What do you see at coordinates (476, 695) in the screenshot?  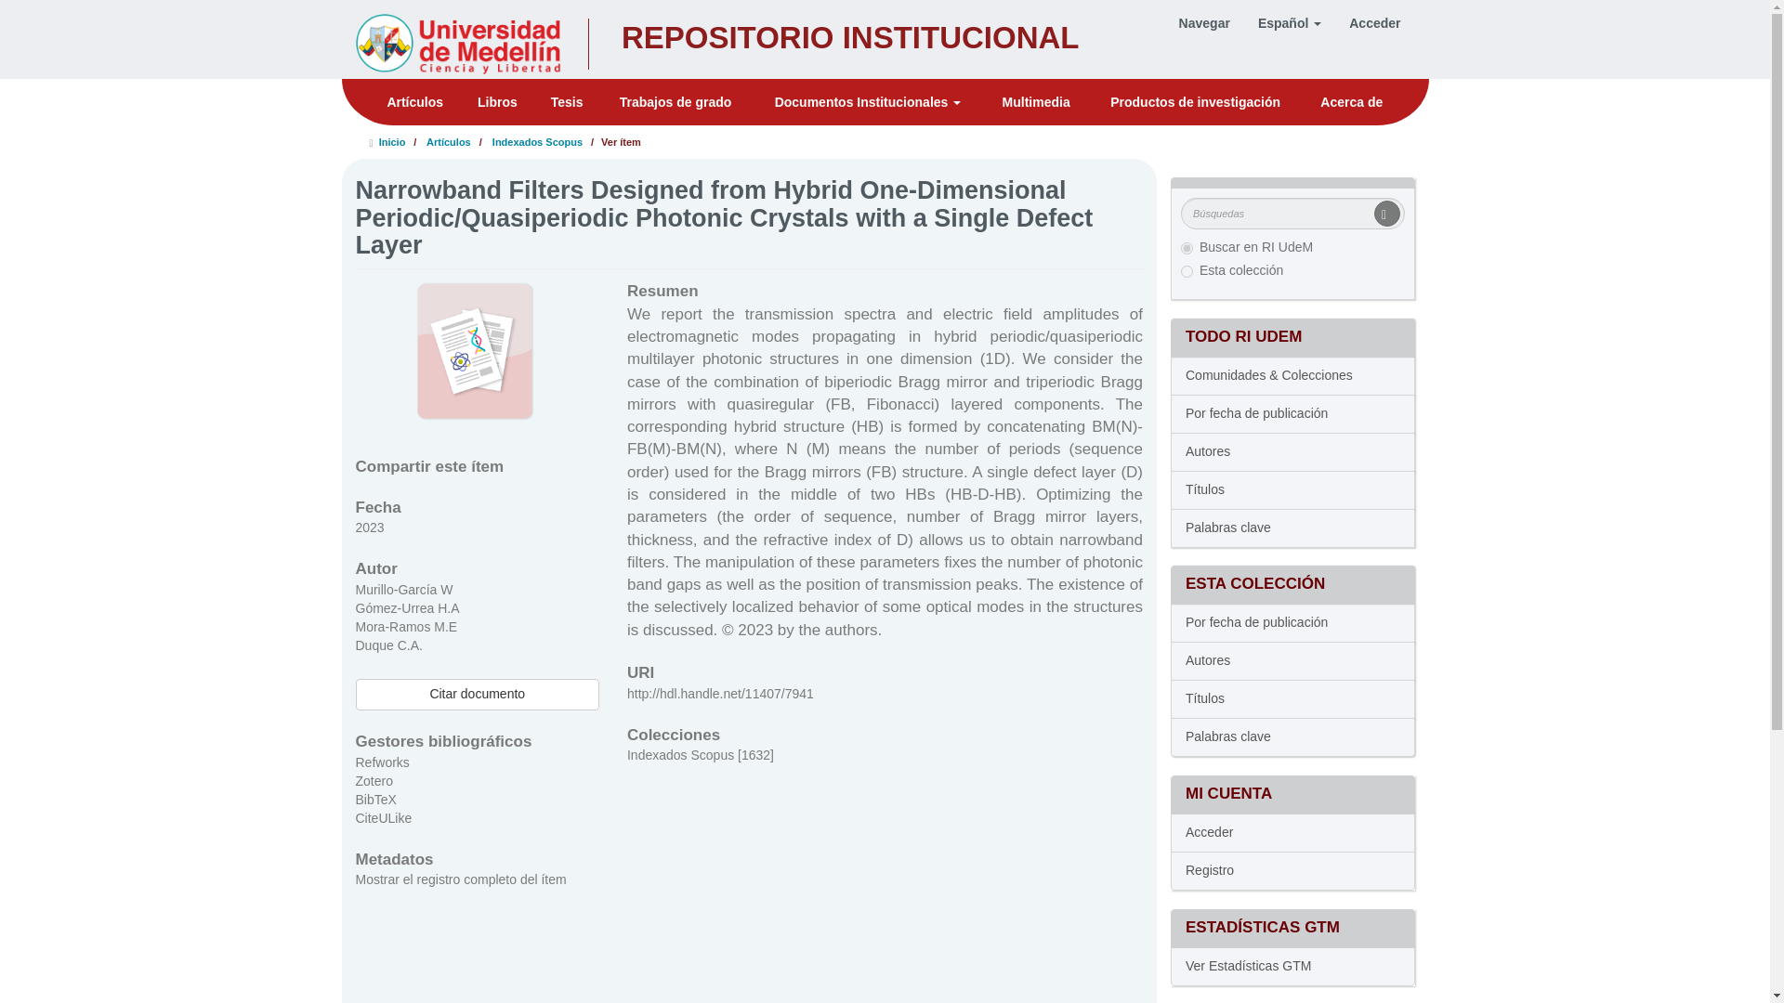 I see `Citar documento` at bounding box center [476, 695].